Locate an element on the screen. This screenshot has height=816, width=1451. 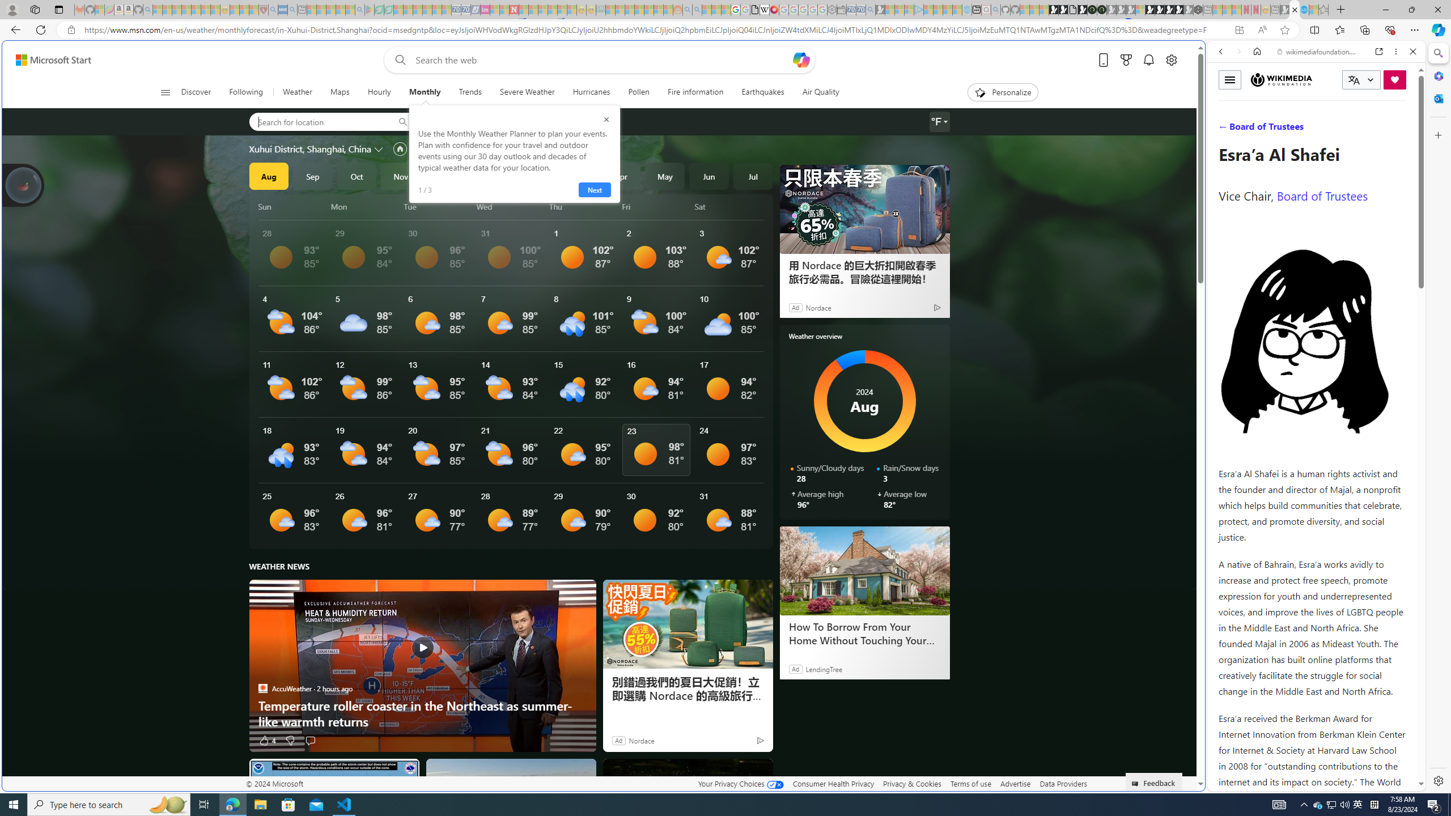
World - MSN is located at coordinates (725, 388).